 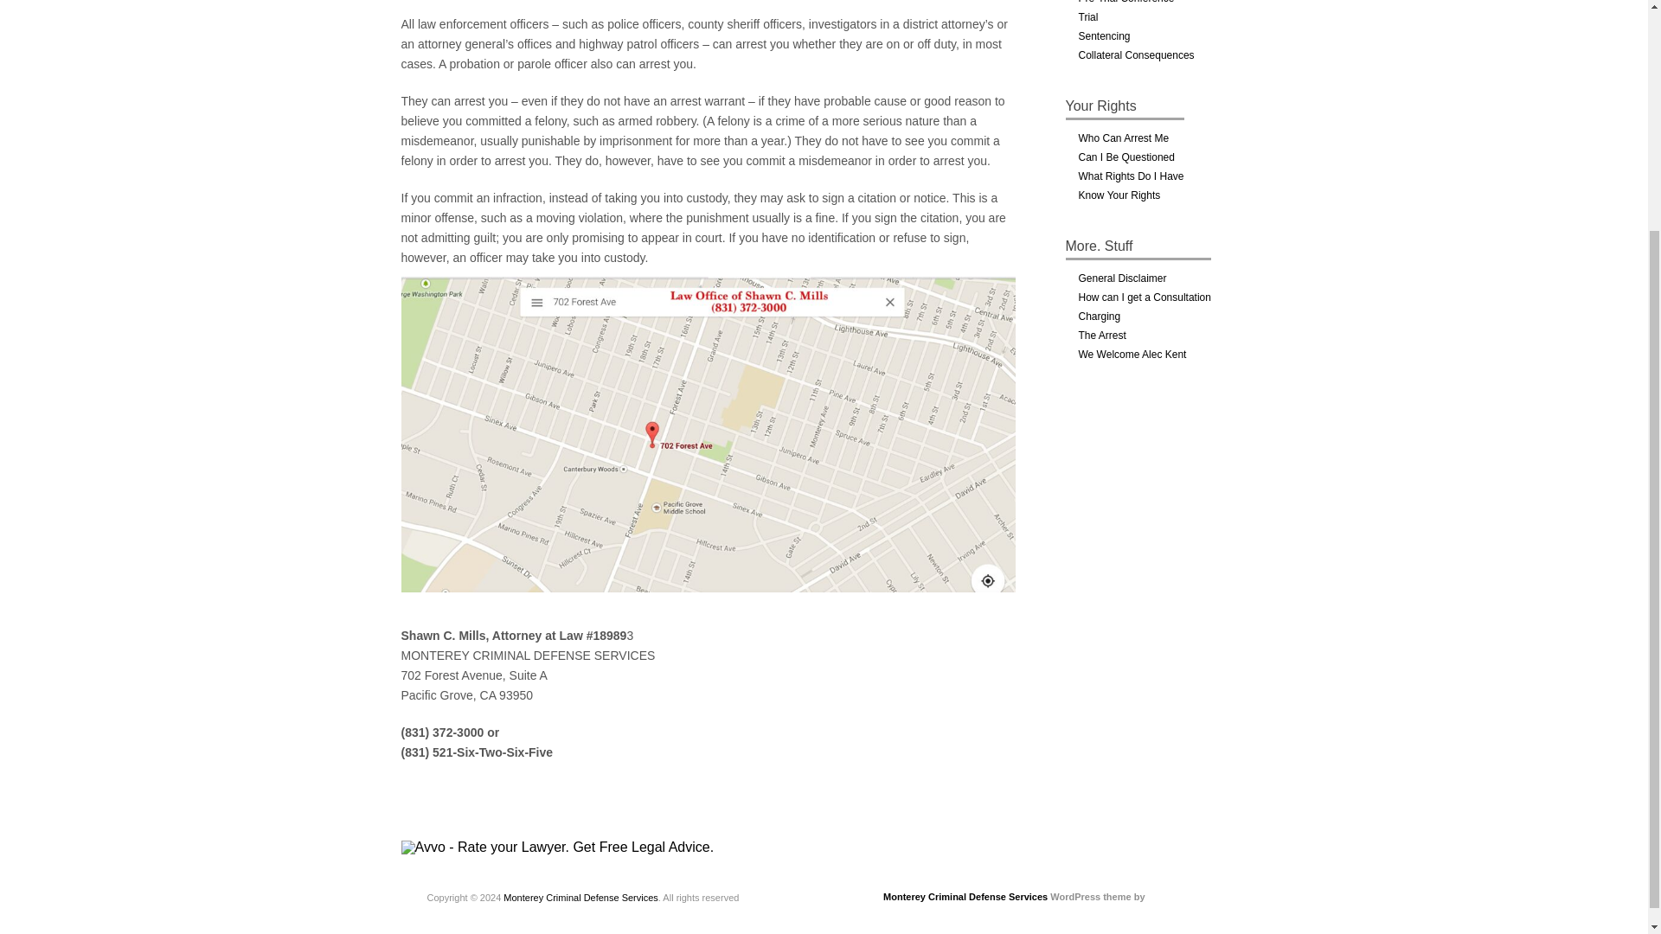 What do you see at coordinates (1104, 35) in the screenshot?
I see `Sentencing` at bounding box center [1104, 35].